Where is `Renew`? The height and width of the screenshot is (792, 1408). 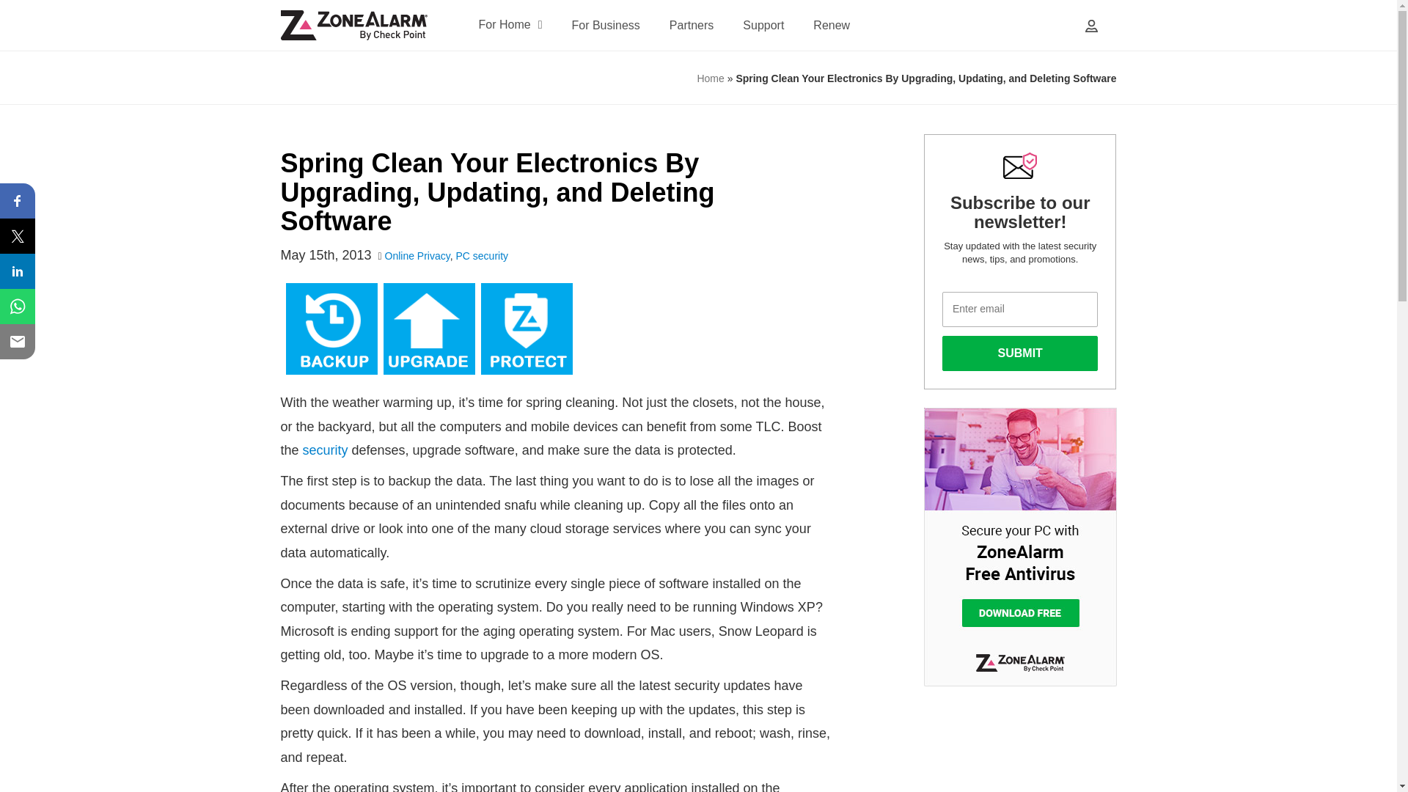 Renew is located at coordinates (832, 25).